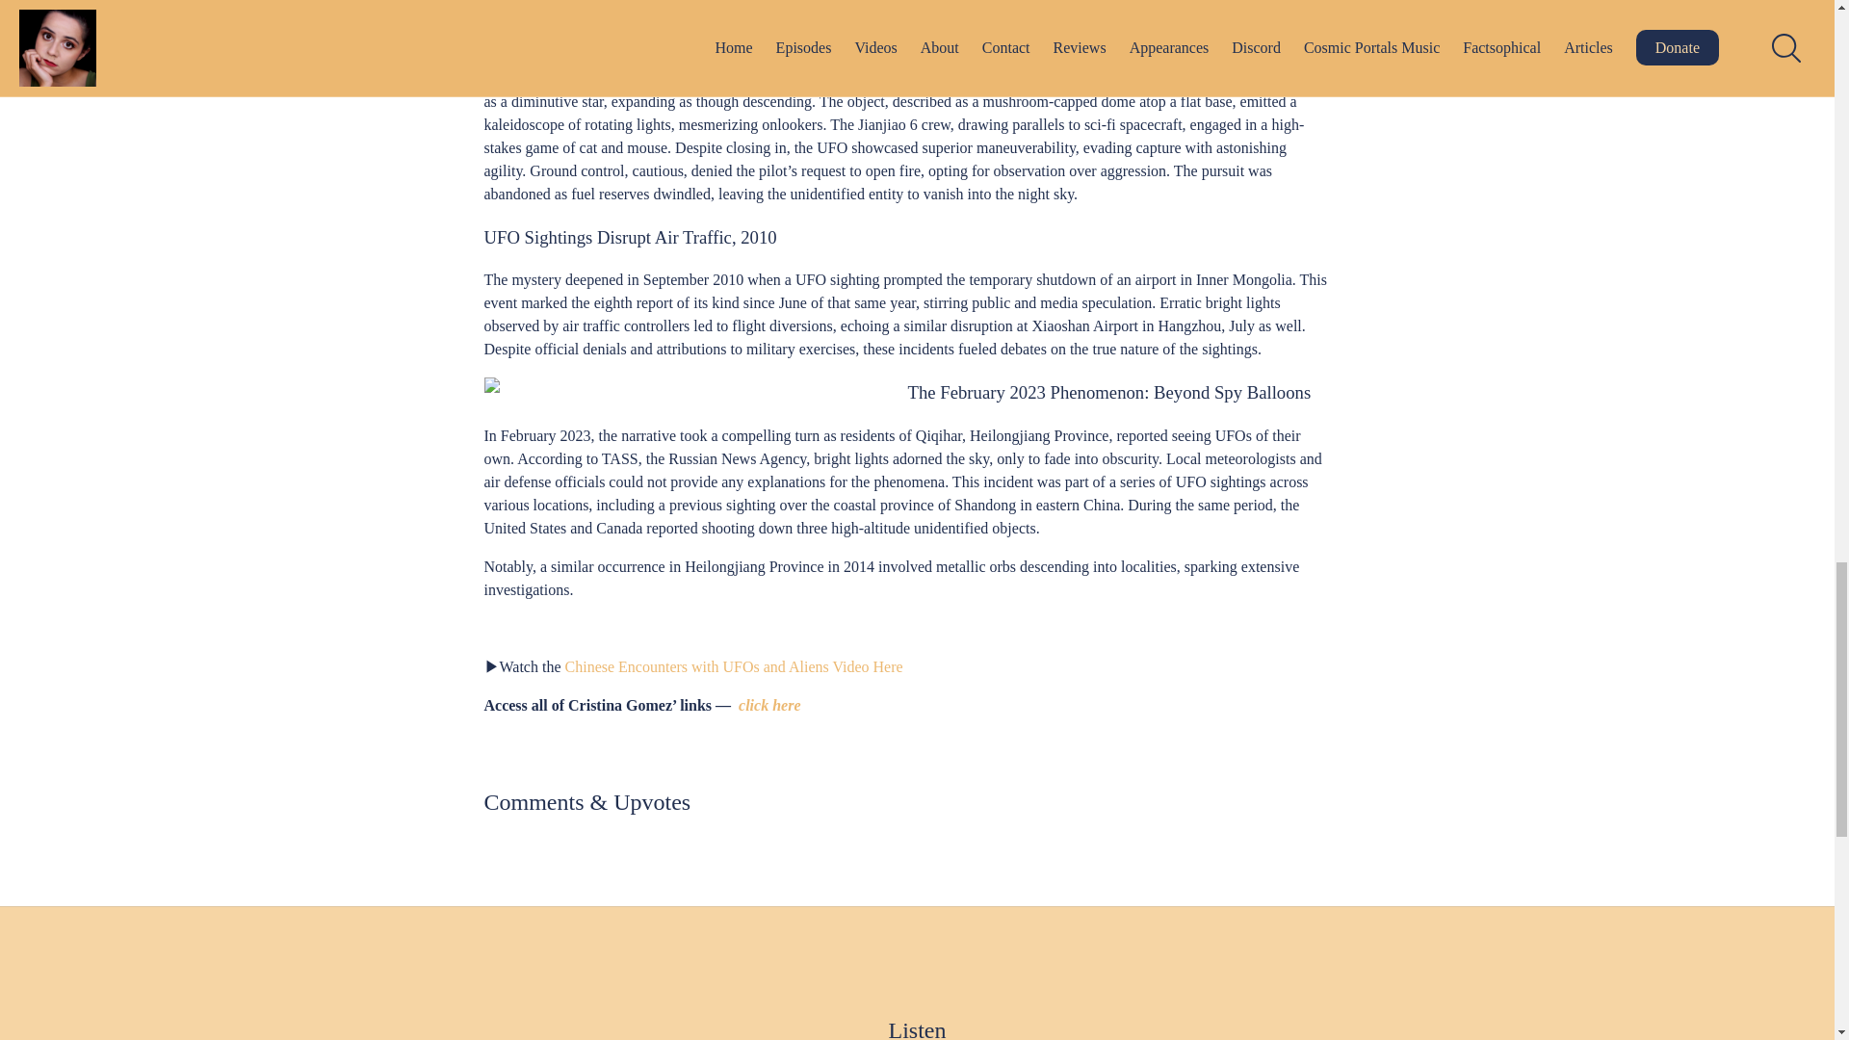 This screenshot has width=1849, height=1040. What do you see at coordinates (767, 705) in the screenshot?
I see `click here` at bounding box center [767, 705].